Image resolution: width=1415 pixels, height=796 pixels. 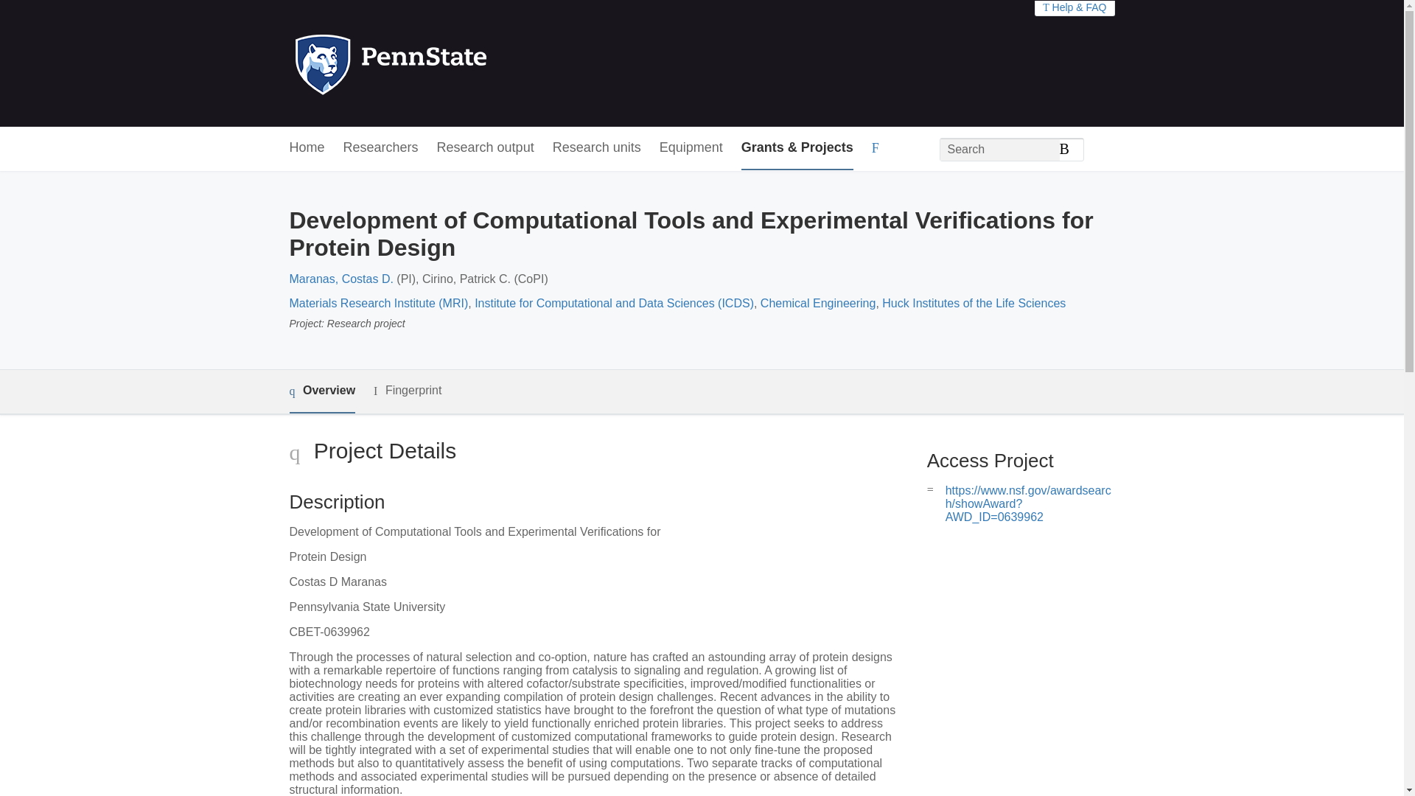 I want to click on Penn State Home, so click(x=454, y=63).